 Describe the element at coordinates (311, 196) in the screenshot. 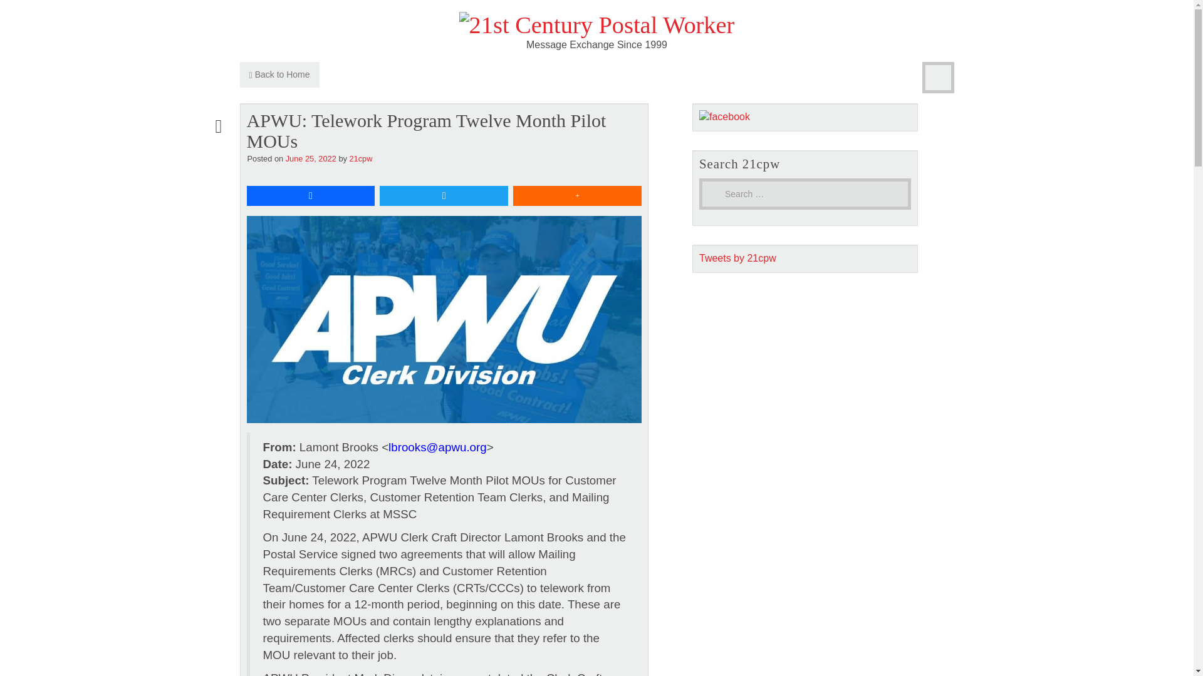

I see `Share this on Facebook` at that location.